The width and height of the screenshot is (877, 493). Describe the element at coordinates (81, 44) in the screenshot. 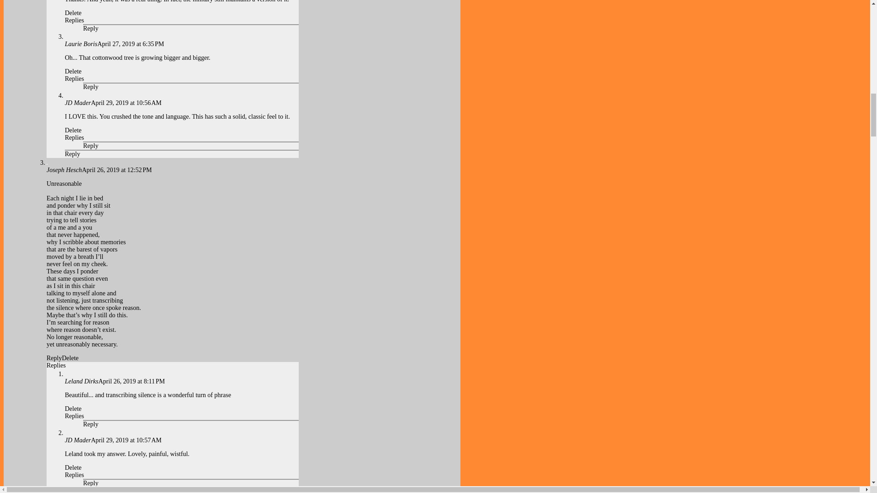

I see `Laurie Boris` at that location.